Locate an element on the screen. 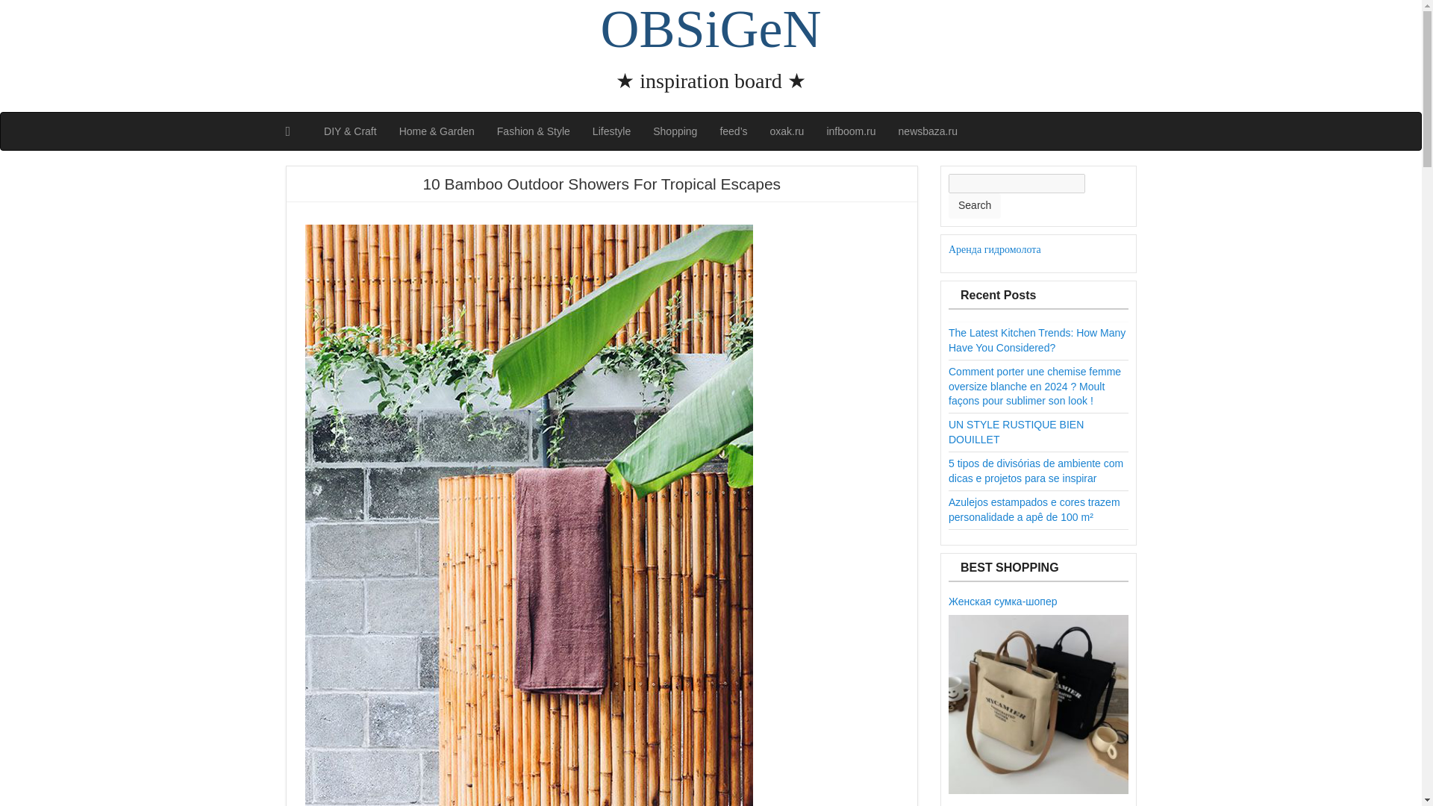 This screenshot has width=1433, height=806. Shopping is located at coordinates (675, 131).